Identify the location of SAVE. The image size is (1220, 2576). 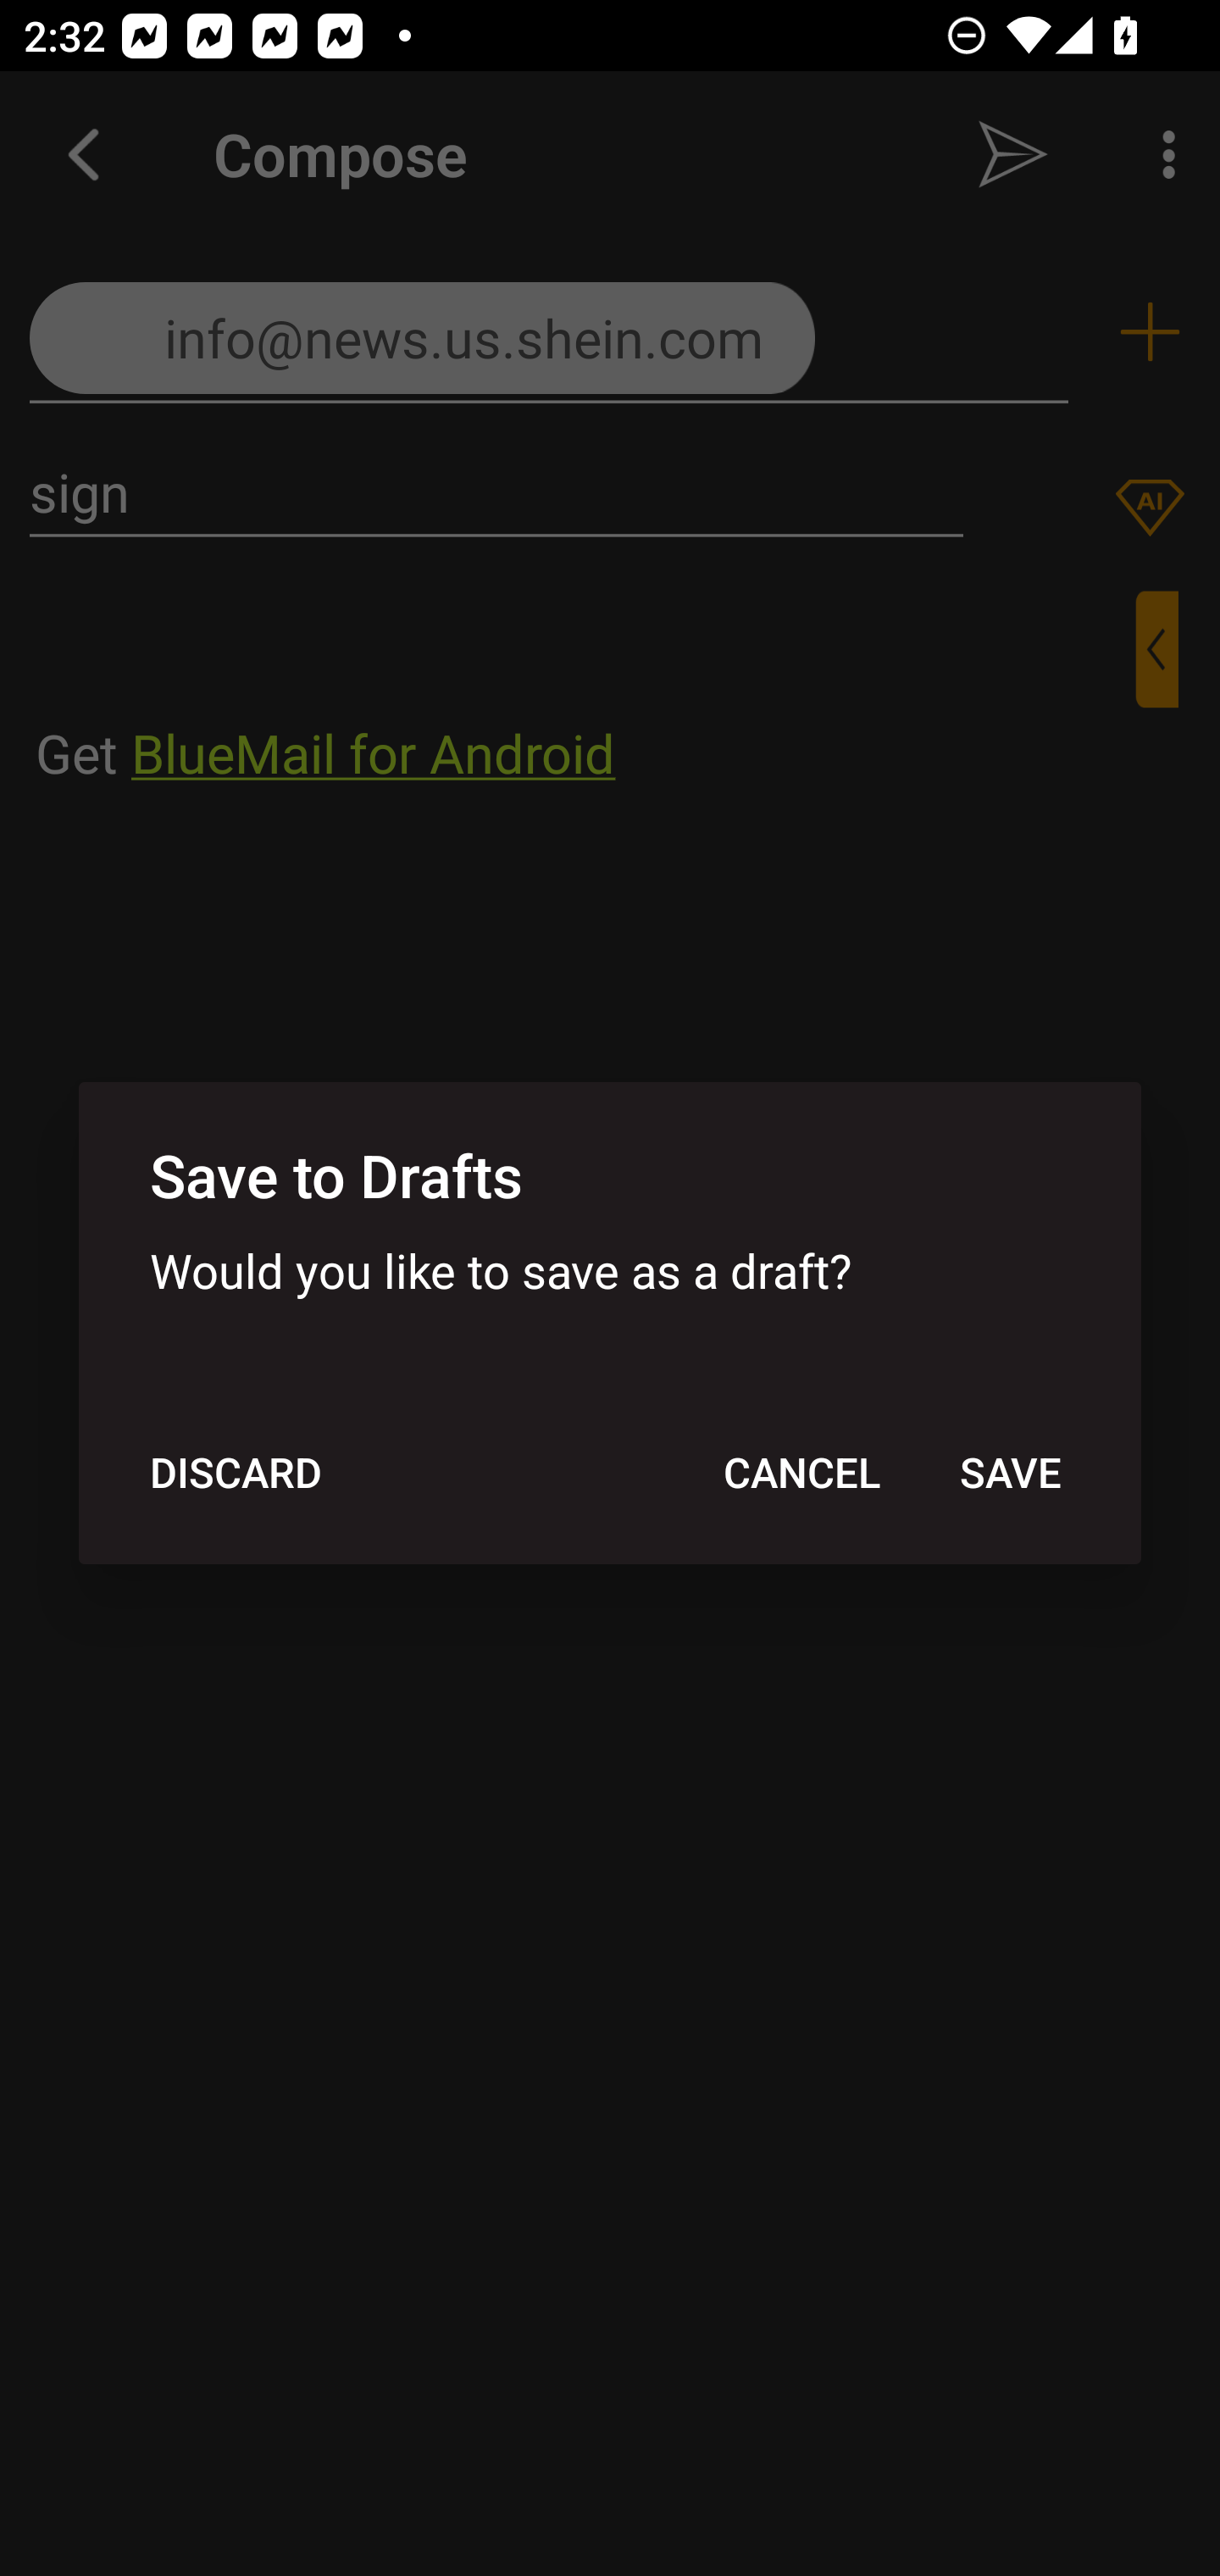
(1010, 1472).